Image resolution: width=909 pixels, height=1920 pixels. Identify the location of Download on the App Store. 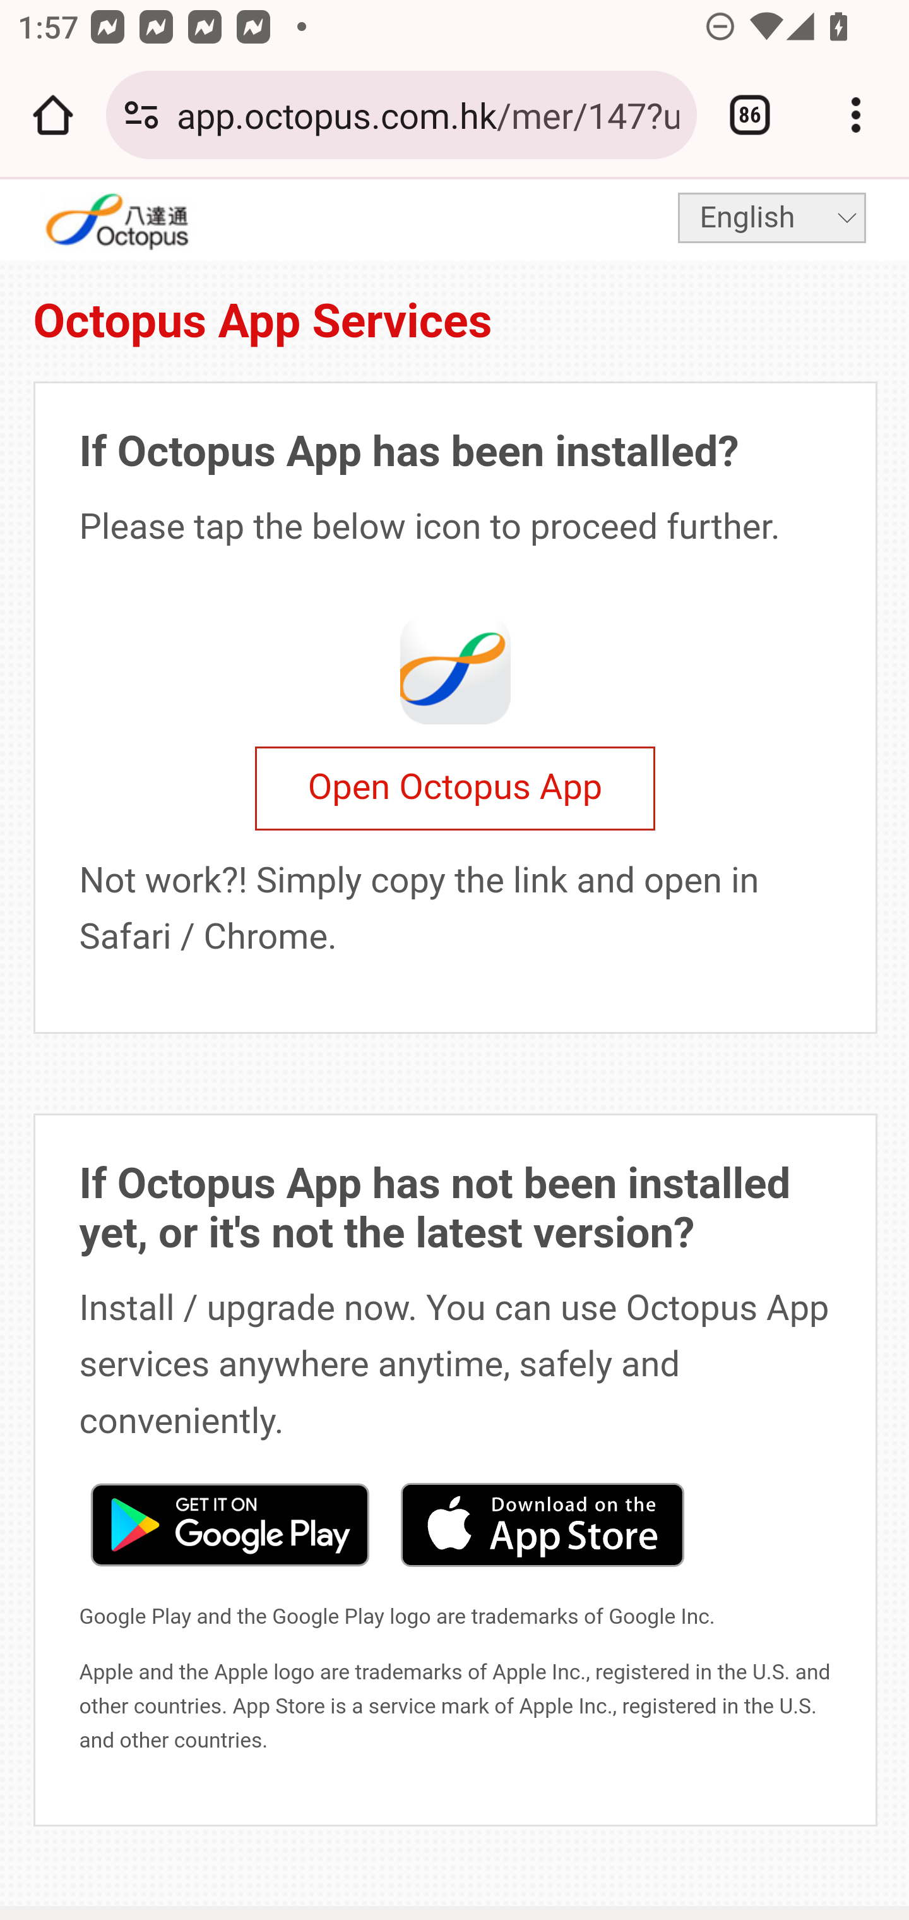
(542, 1522).